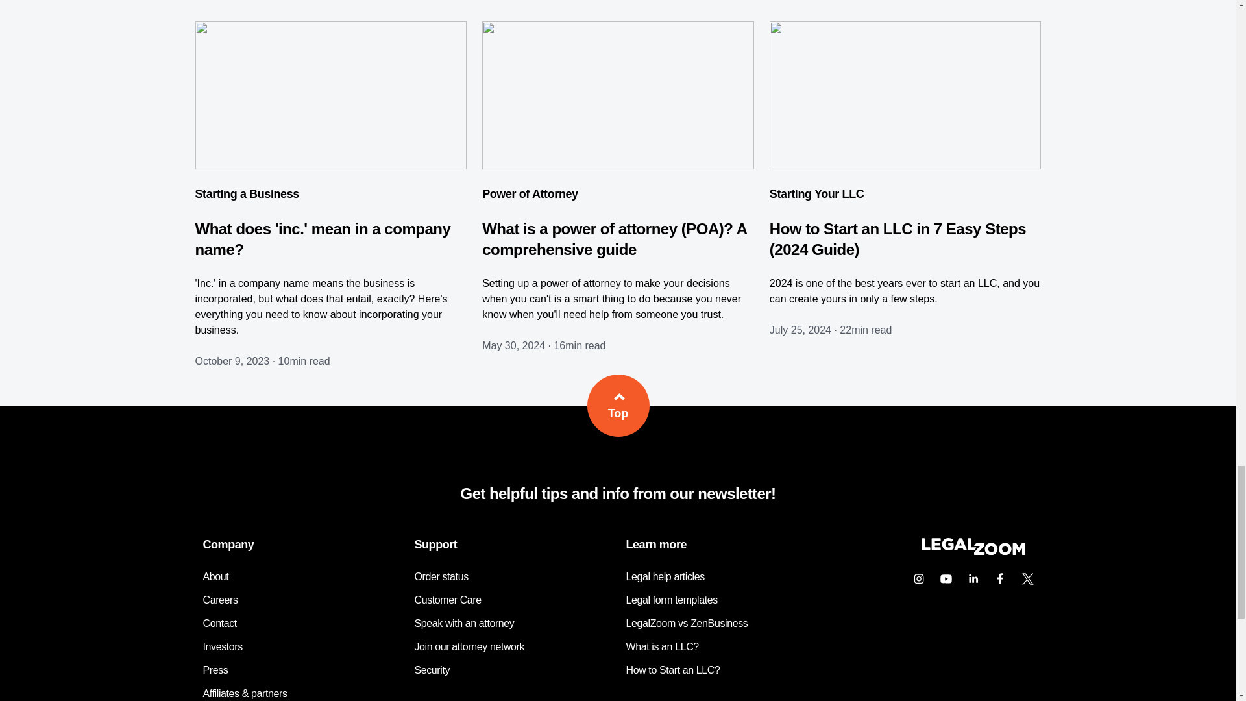 The image size is (1246, 701). What do you see at coordinates (215, 670) in the screenshot?
I see `Press` at bounding box center [215, 670].